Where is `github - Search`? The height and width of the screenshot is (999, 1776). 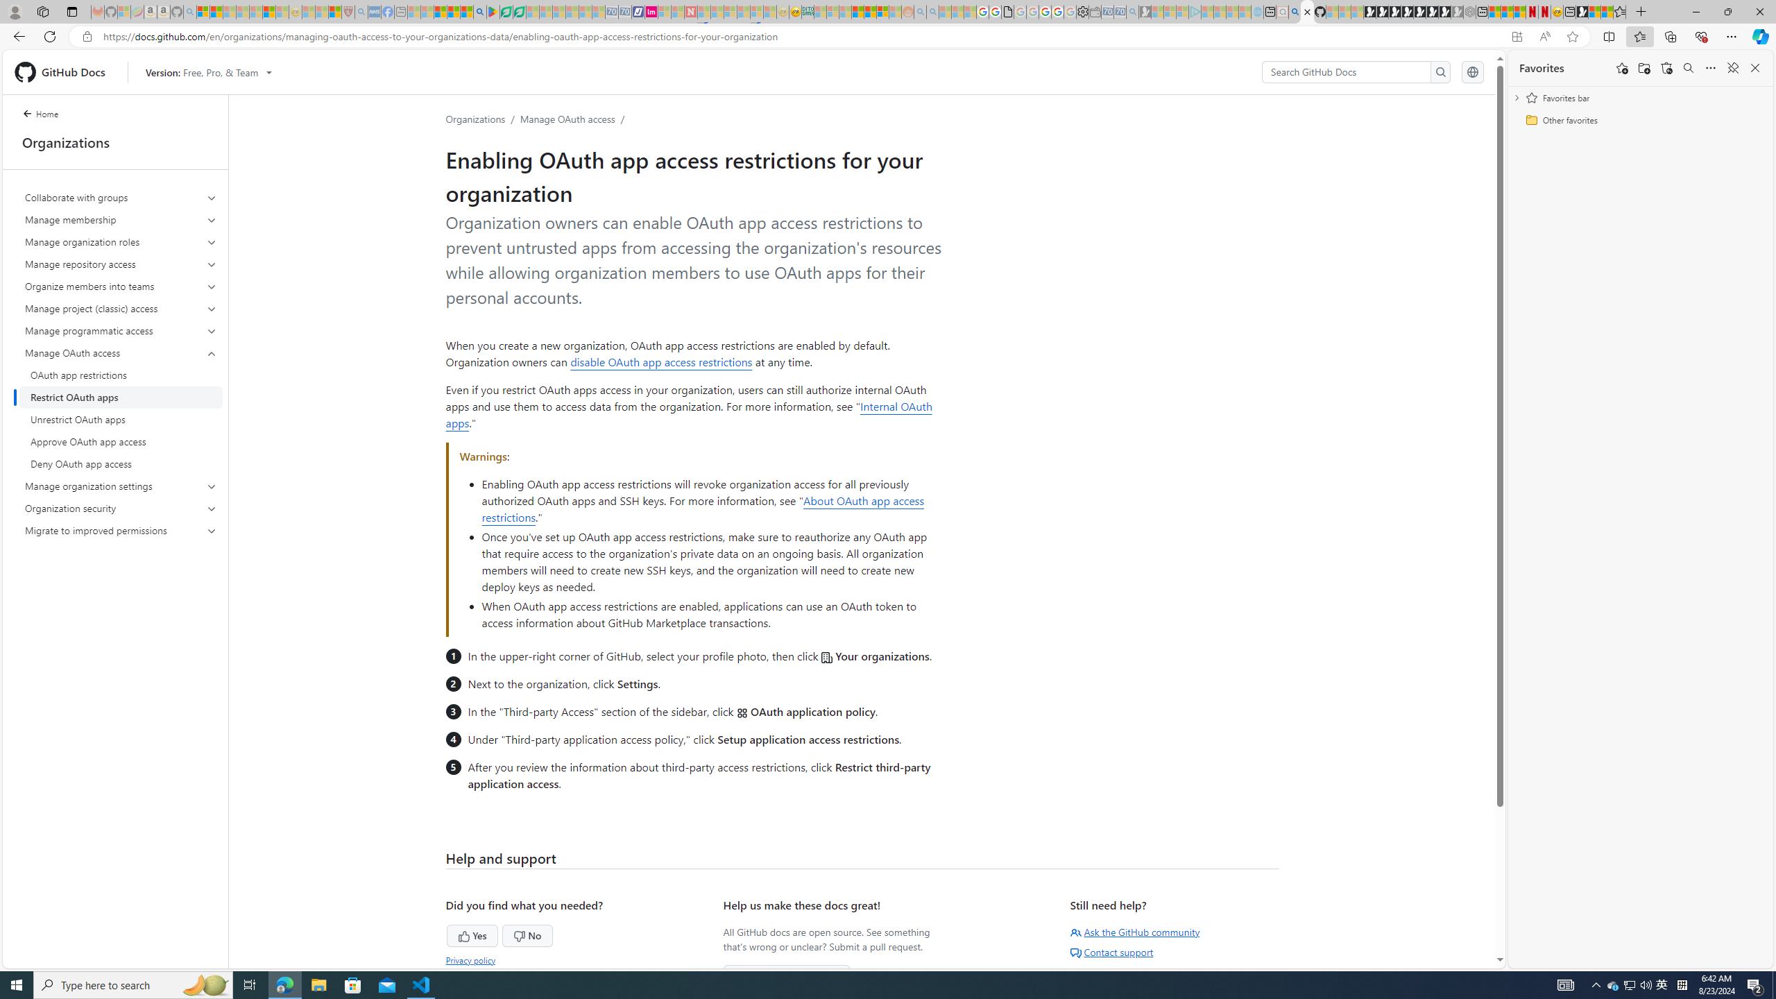
github - Search is located at coordinates (1295, 12).